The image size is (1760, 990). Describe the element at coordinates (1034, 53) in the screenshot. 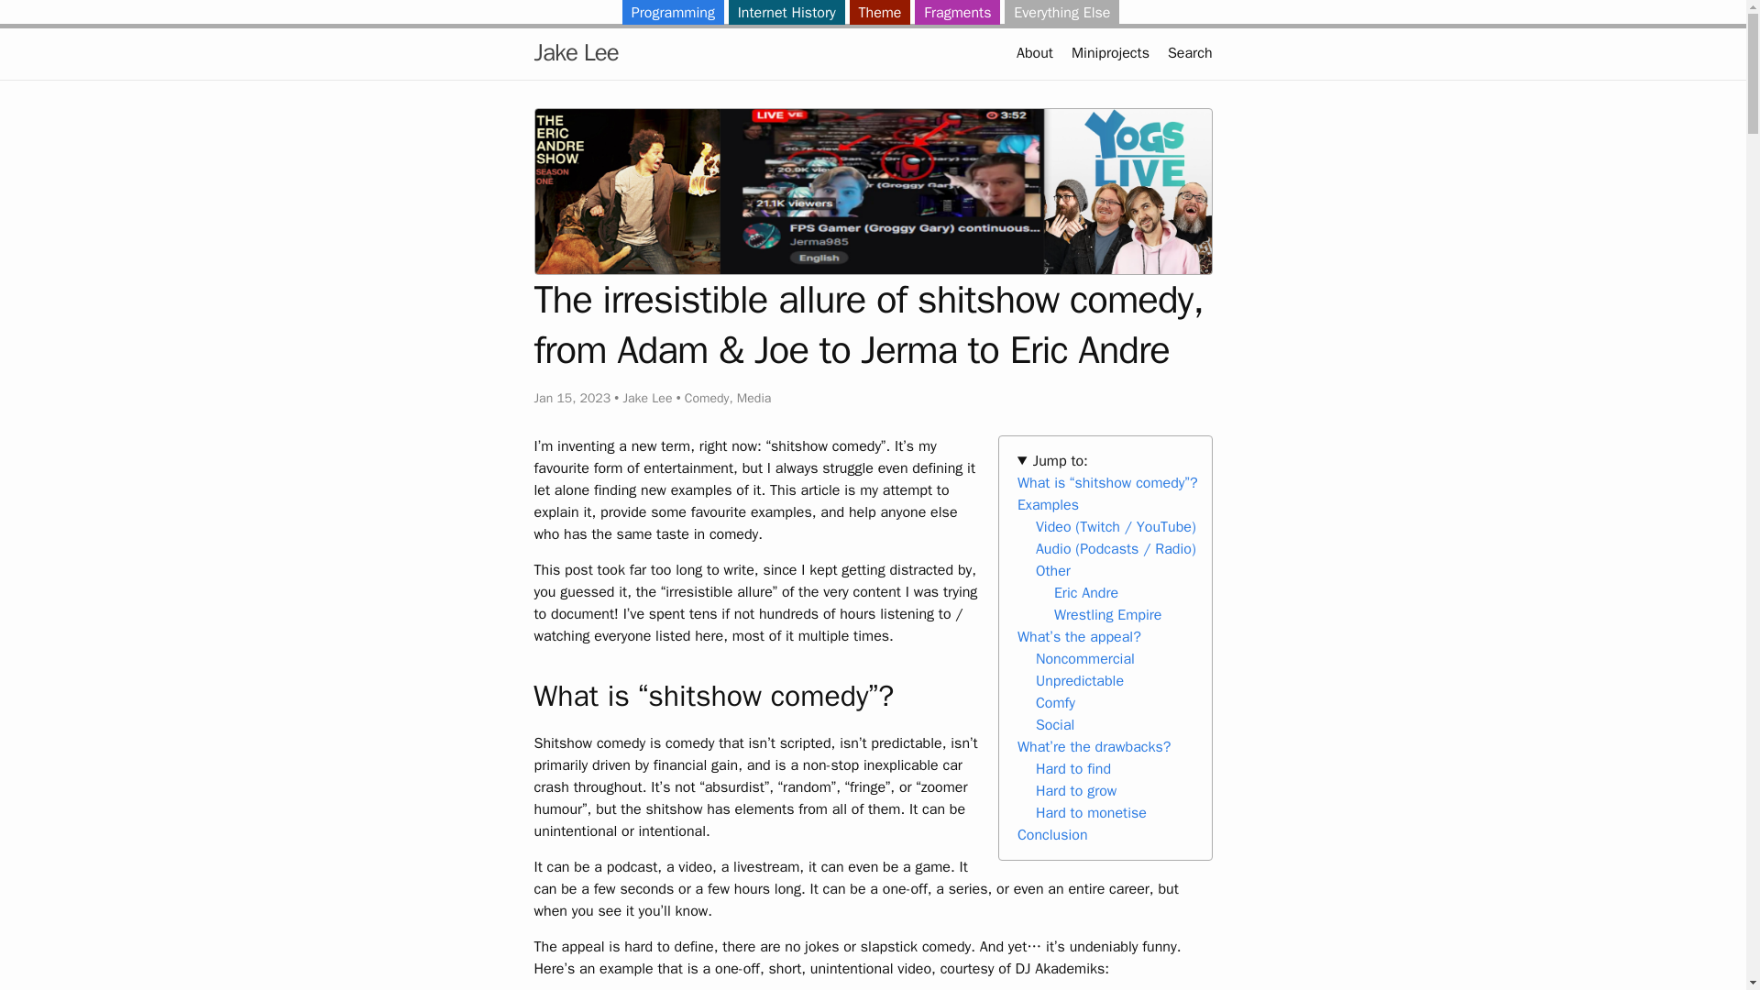

I see `About` at that location.